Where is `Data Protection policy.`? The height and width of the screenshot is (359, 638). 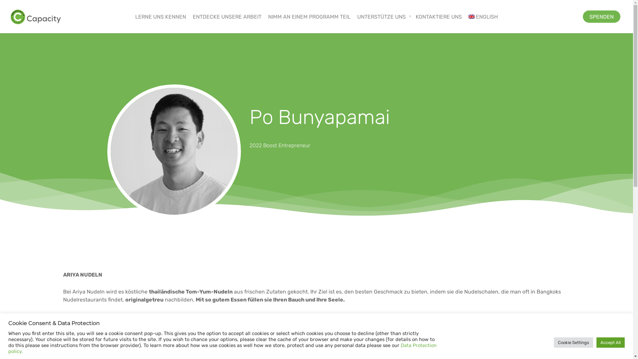
Data Protection policy. is located at coordinates (223, 348).